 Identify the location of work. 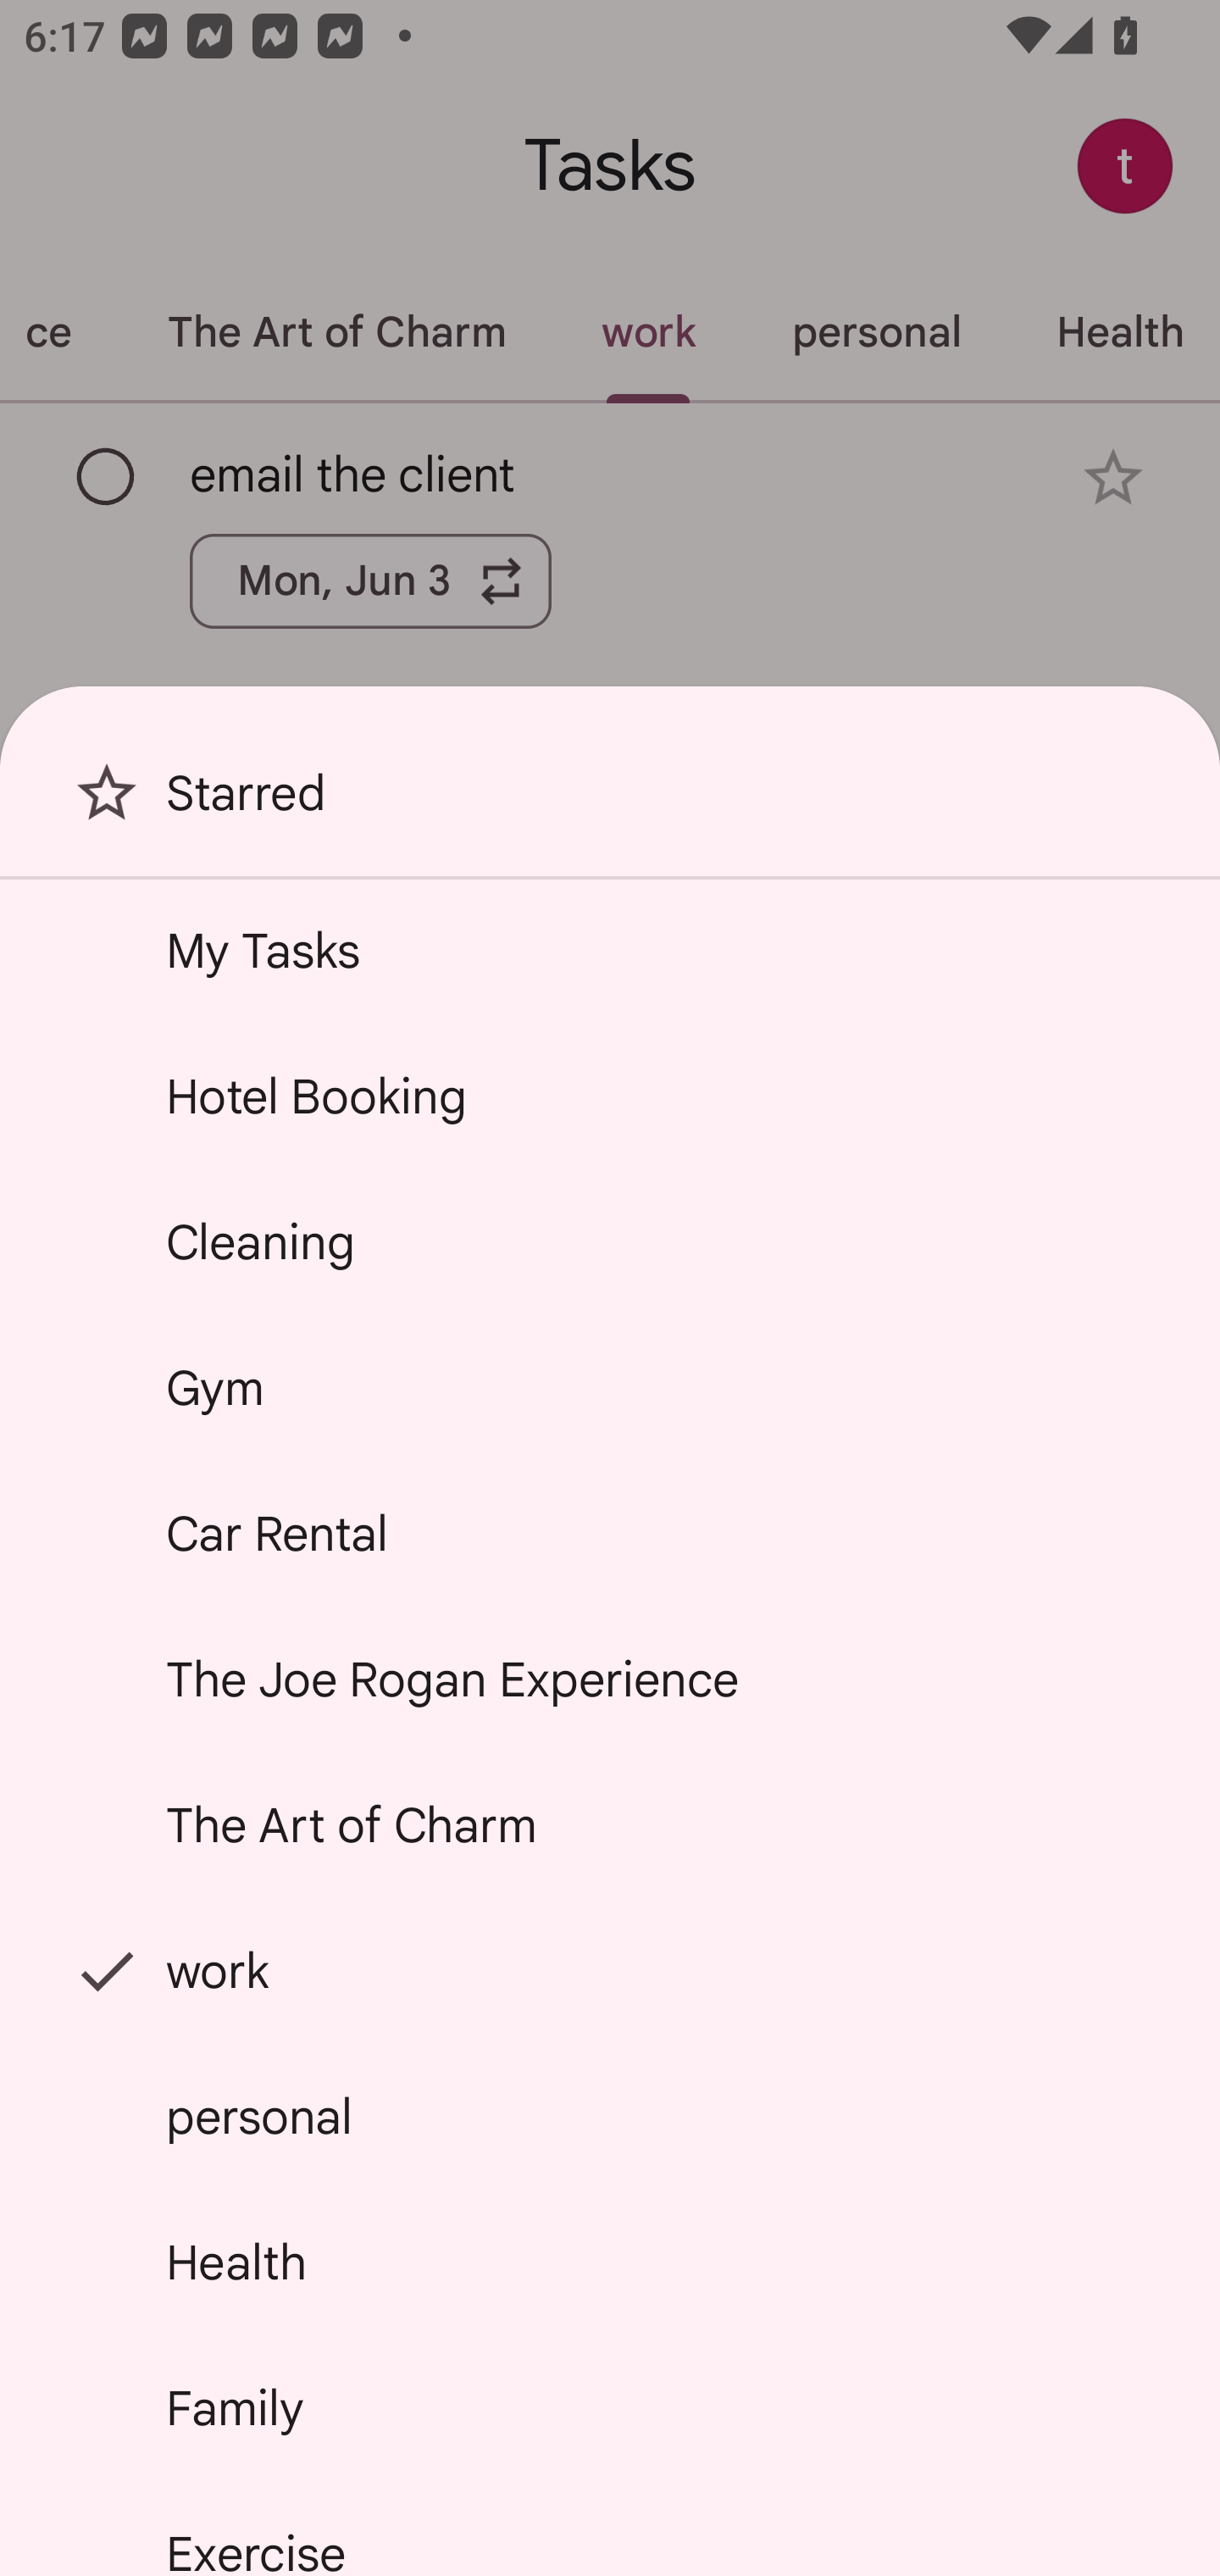
(610, 1971).